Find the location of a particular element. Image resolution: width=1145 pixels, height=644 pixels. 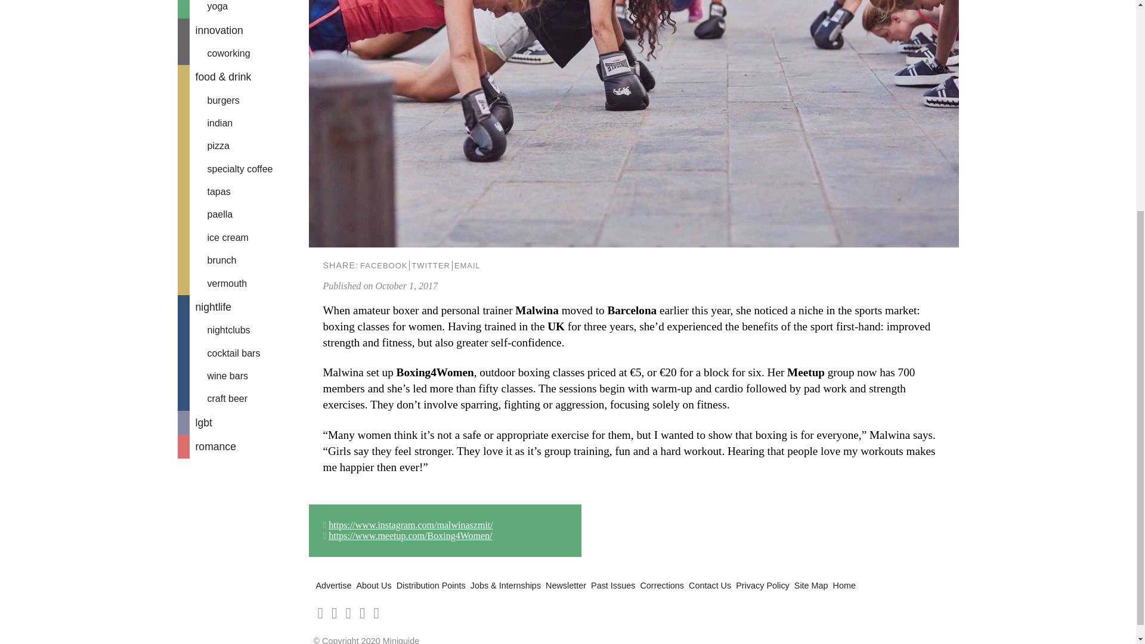

Facebook - Miniguide is located at coordinates (348, 614).